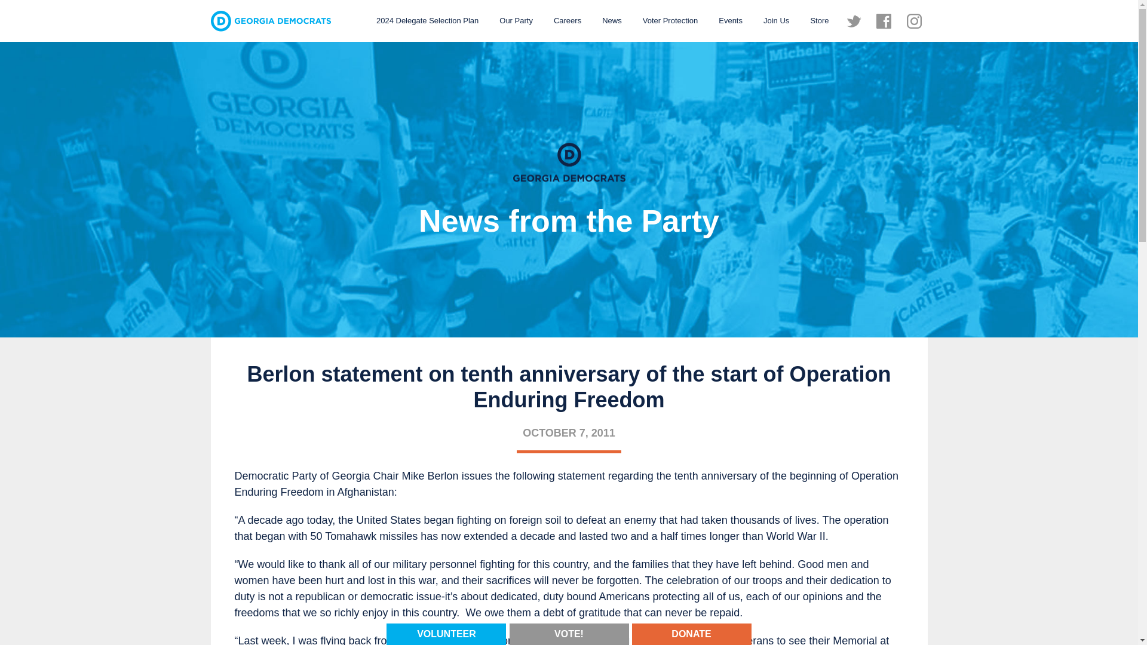 The width and height of the screenshot is (1147, 645). Describe the element at coordinates (691, 634) in the screenshot. I see `DONATE` at that location.